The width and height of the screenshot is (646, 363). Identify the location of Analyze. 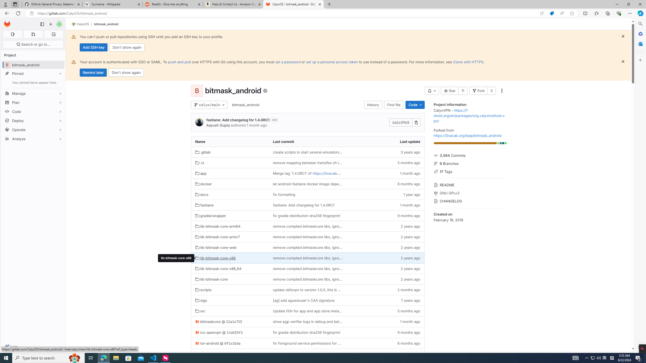
(33, 139).